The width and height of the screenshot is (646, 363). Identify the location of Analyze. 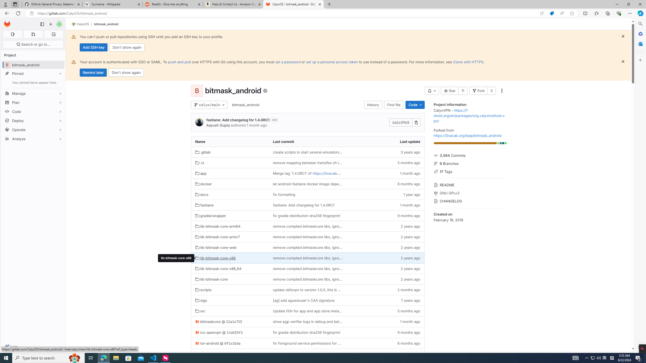
(33, 139).